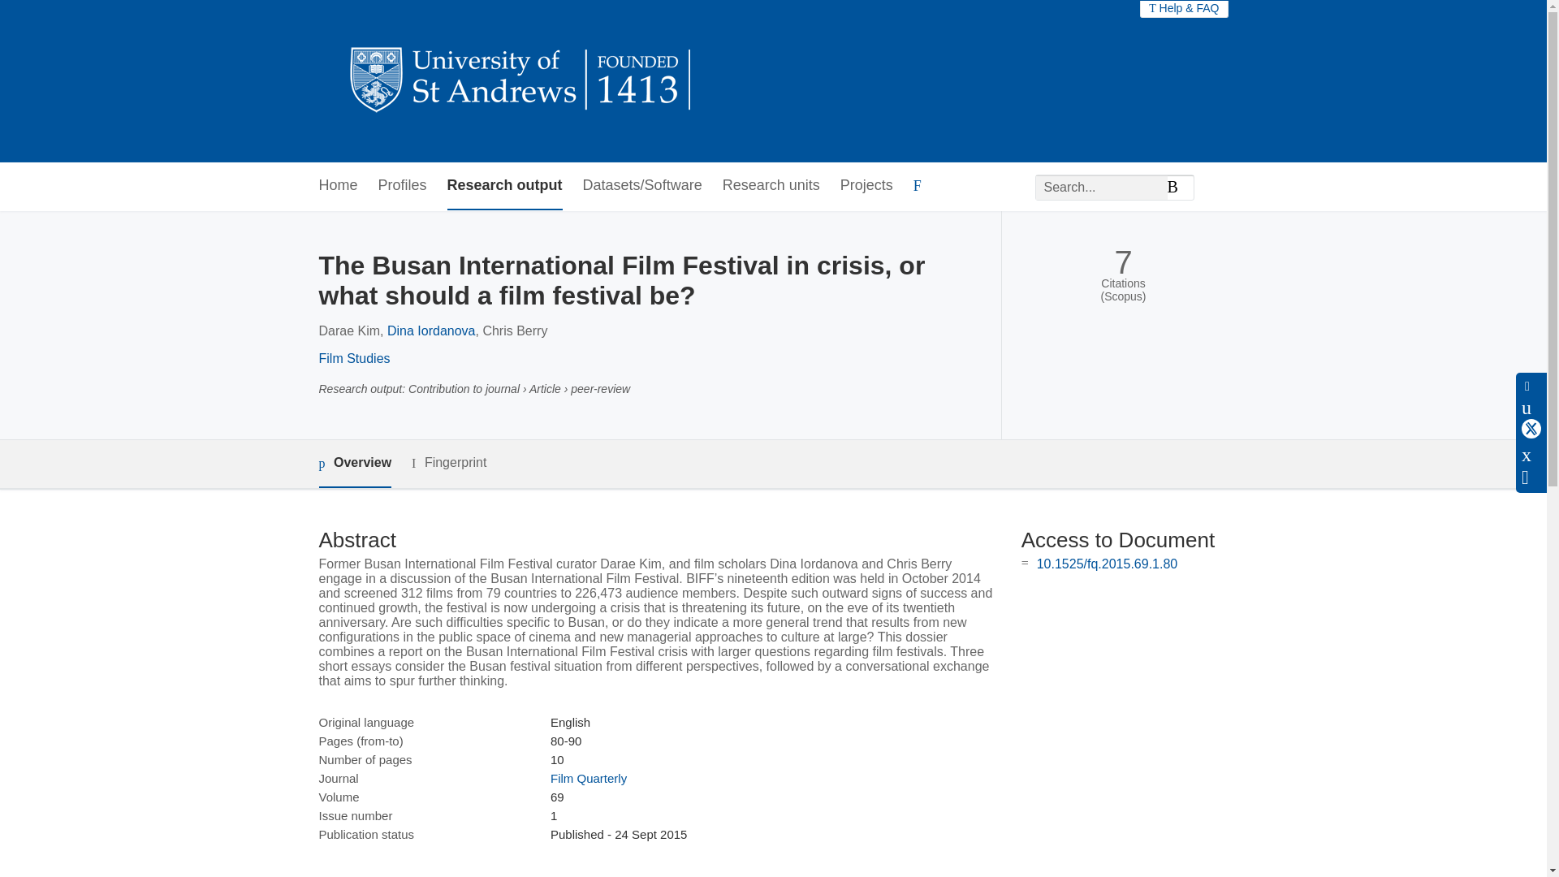 The height and width of the screenshot is (877, 1559). I want to click on Research output, so click(505, 186).